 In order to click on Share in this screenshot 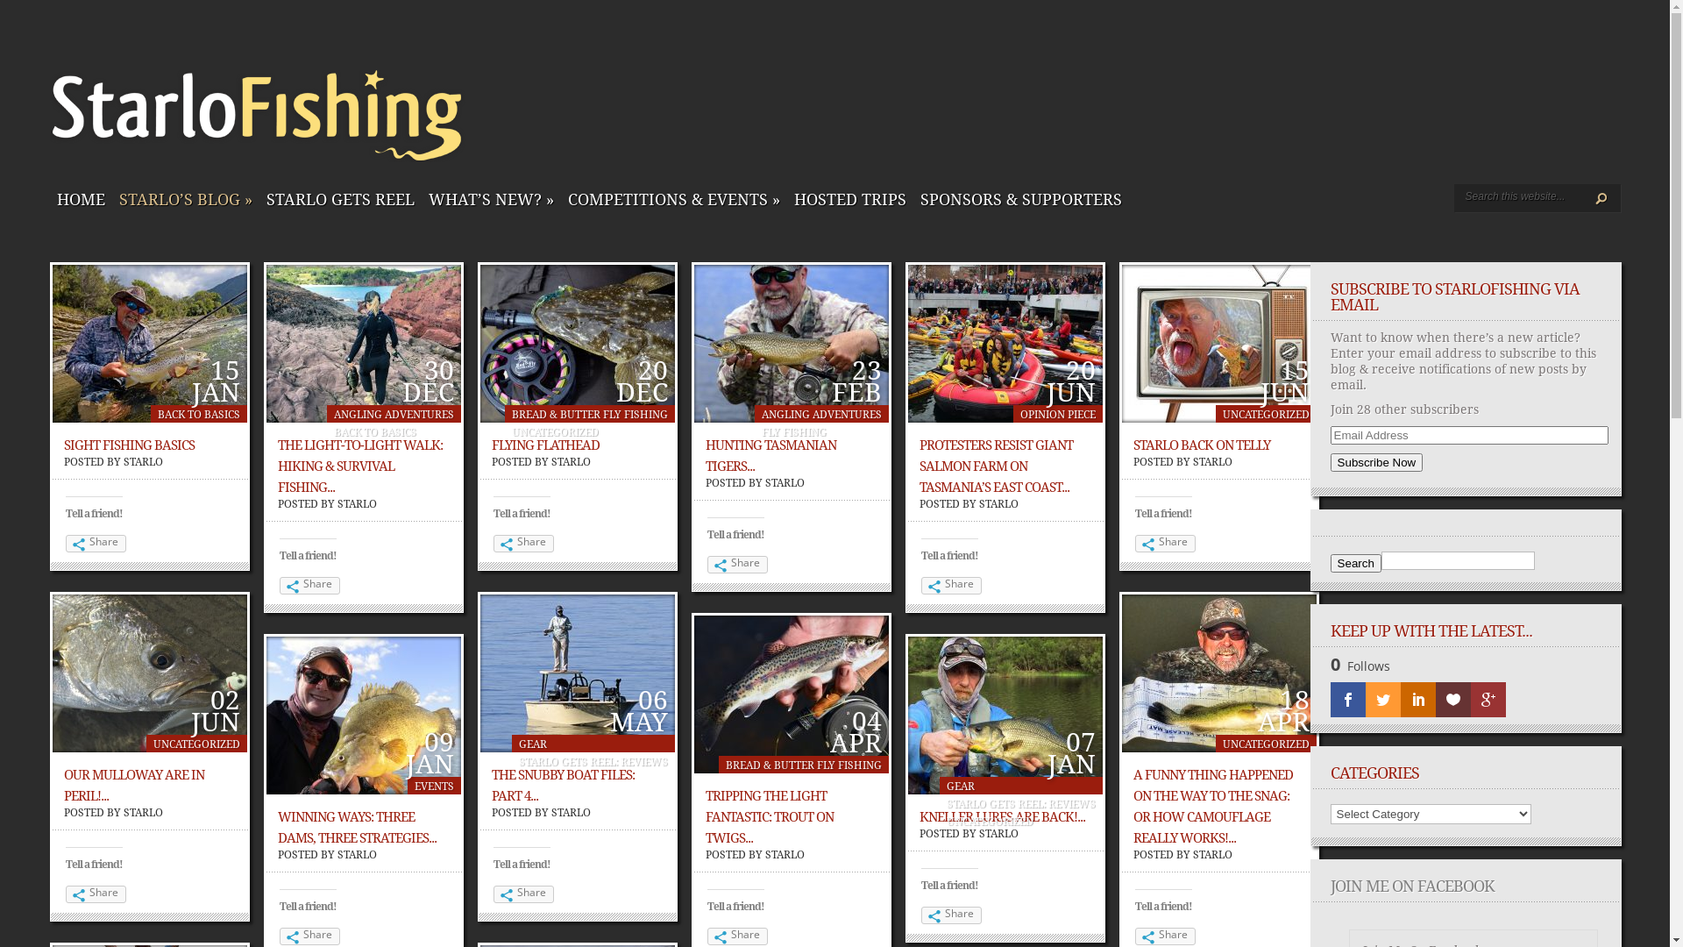, I will do `click(310, 586)`.